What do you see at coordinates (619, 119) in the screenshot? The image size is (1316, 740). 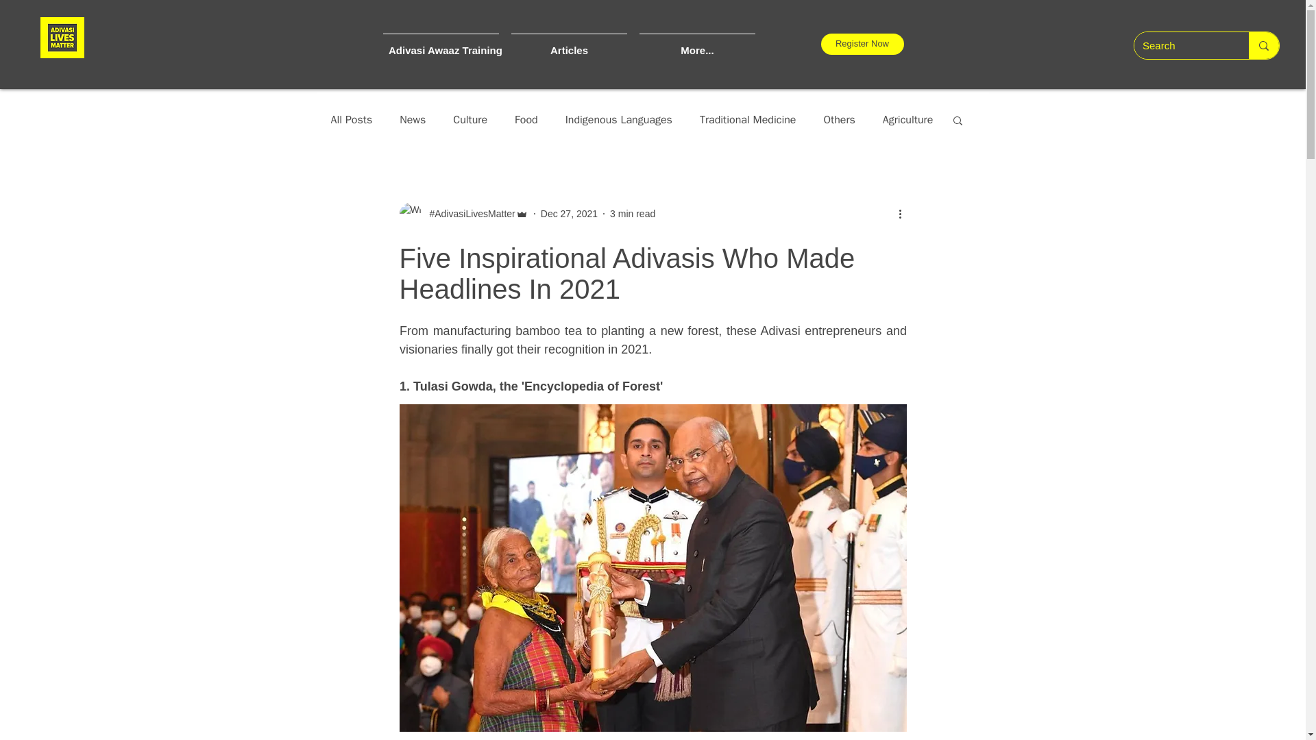 I see `Indigenous Languages` at bounding box center [619, 119].